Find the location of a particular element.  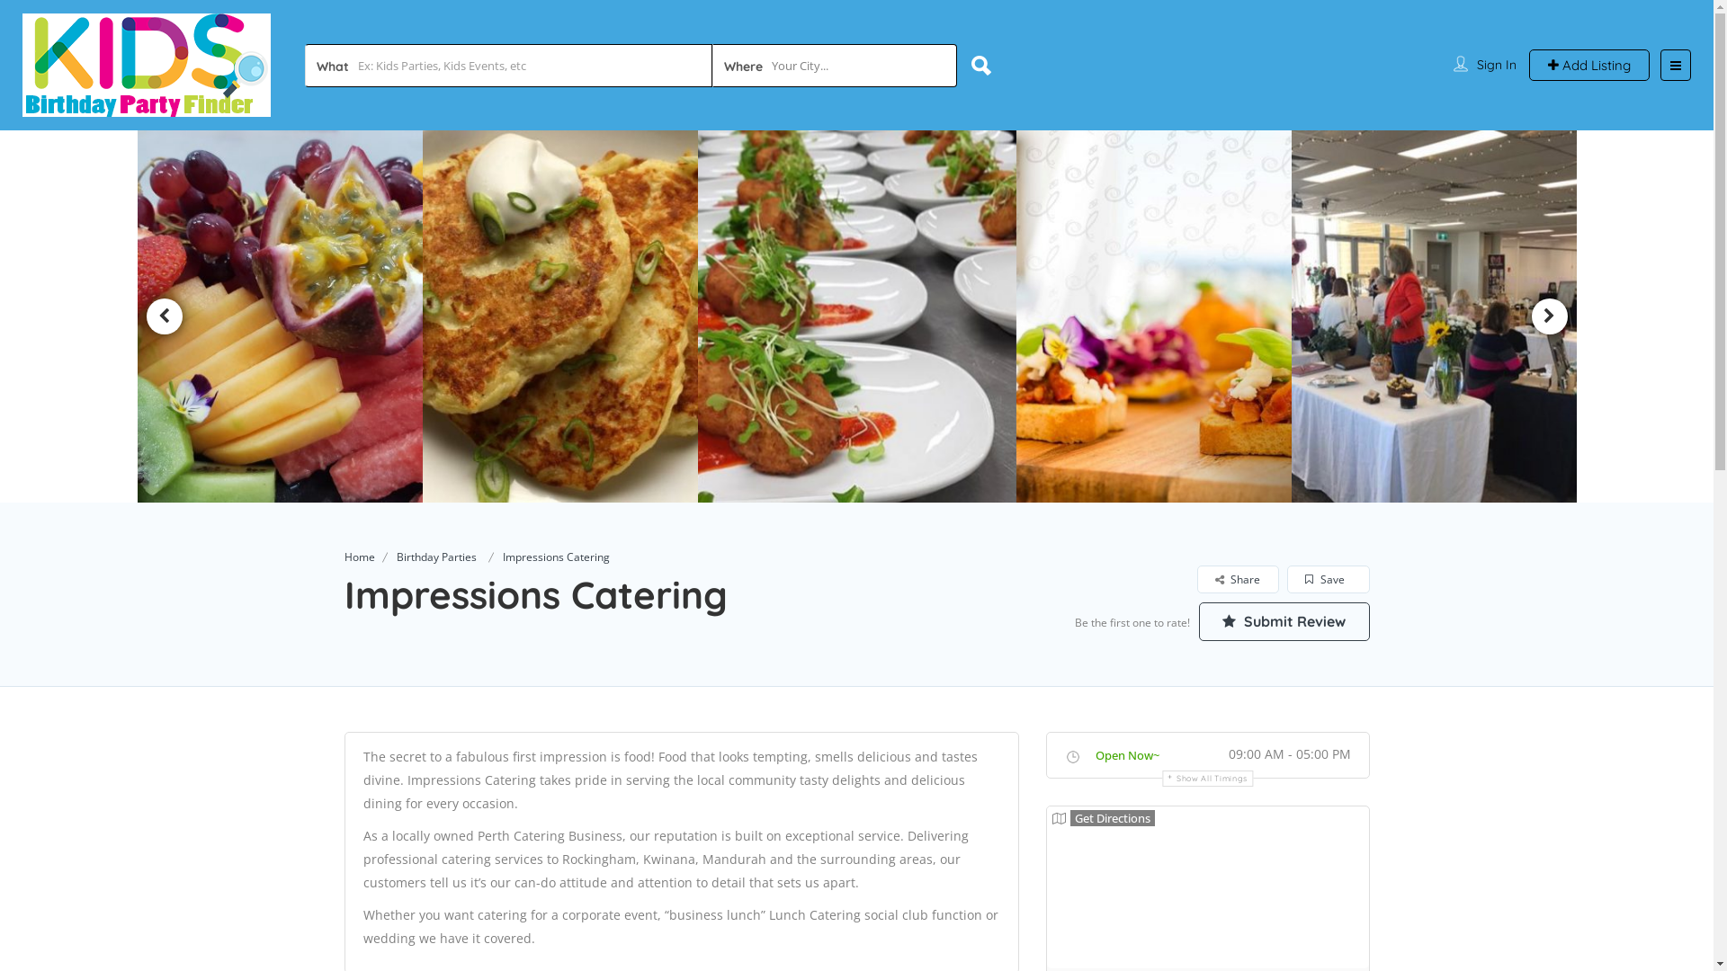

Your City... is located at coordinates (835, 66).